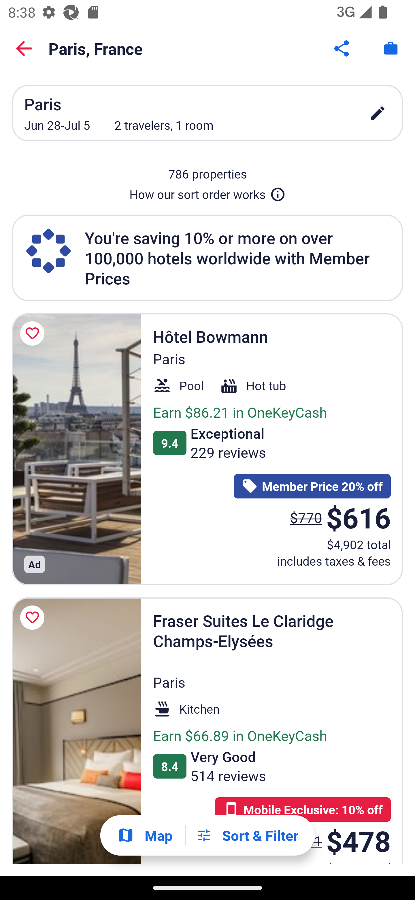 This screenshot has width=415, height=900. Describe the element at coordinates (34, 333) in the screenshot. I see `Save Hôtel Bowmann to a trip` at that location.